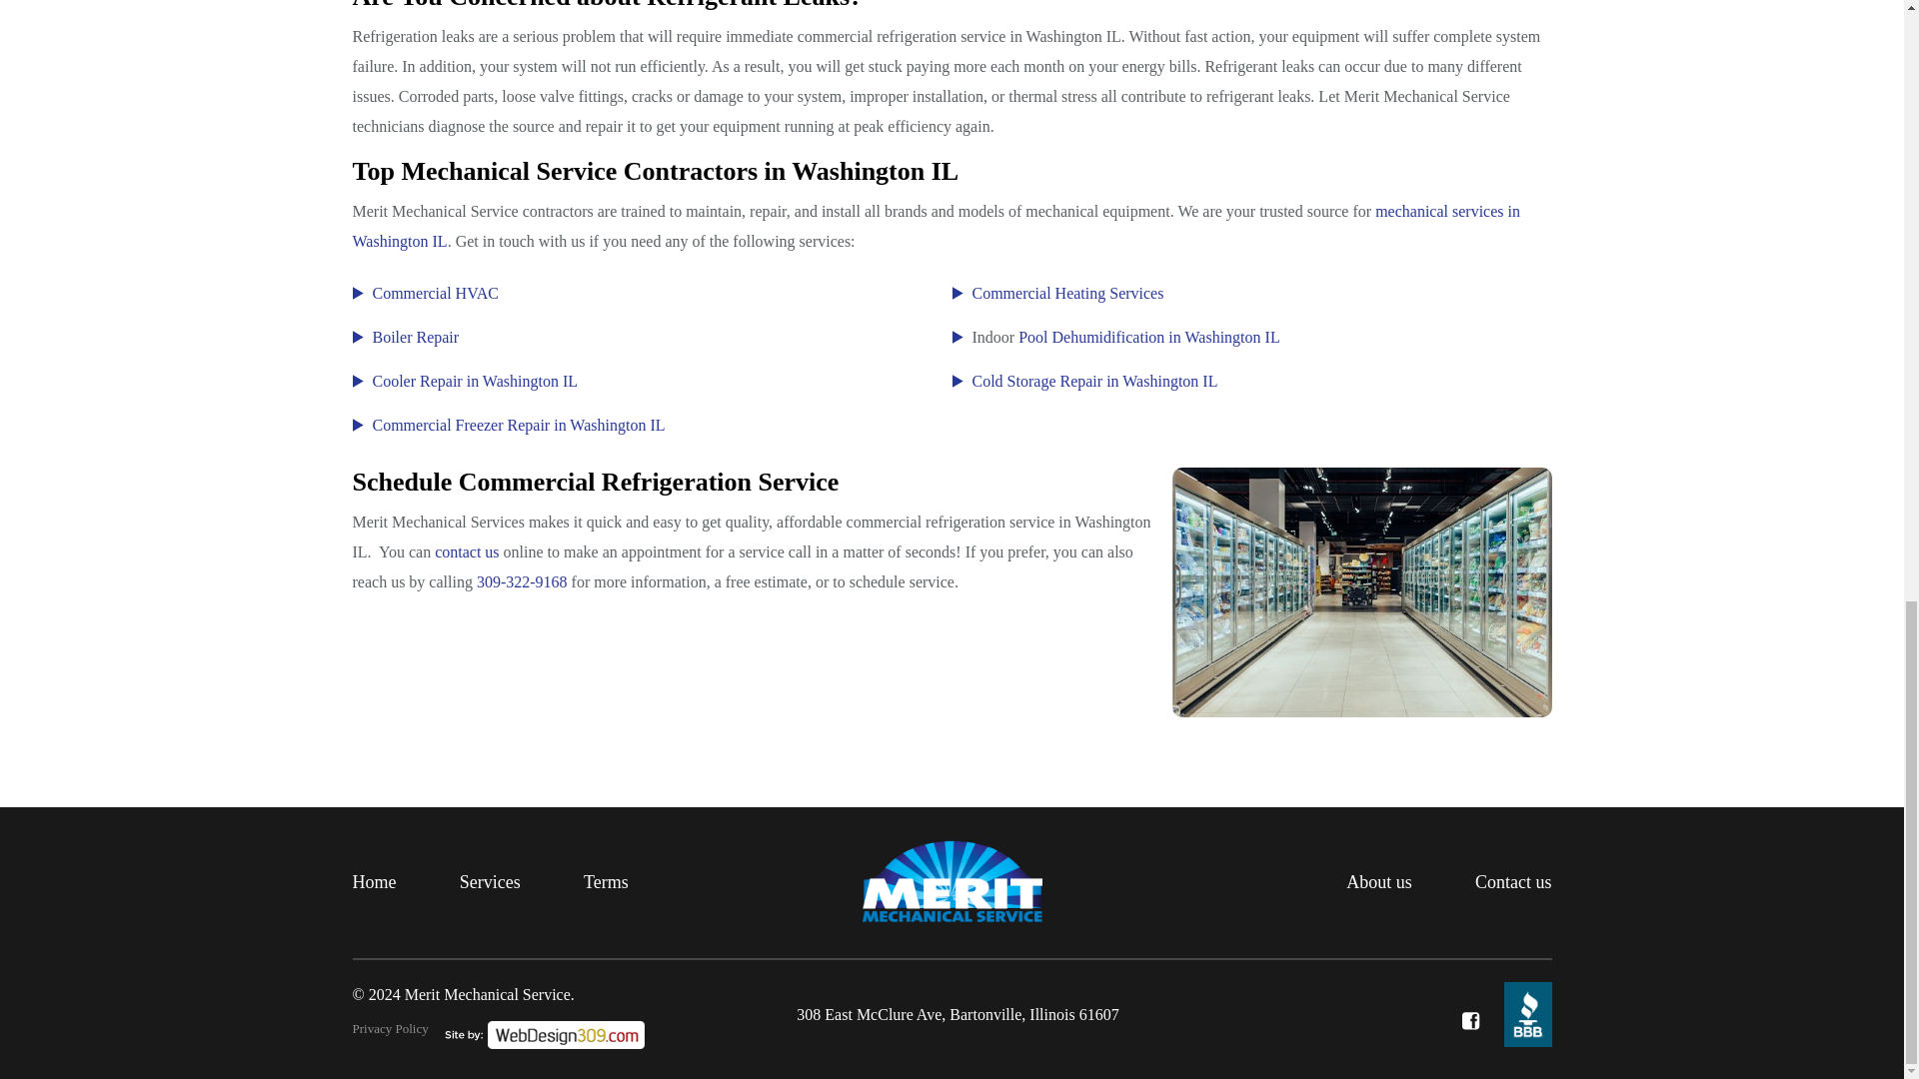 Image resolution: width=1919 pixels, height=1079 pixels. Describe the element at coordinates (1149, 337) in the screenshot. I see `Pool Dehumidification in Washington IL` at that location.